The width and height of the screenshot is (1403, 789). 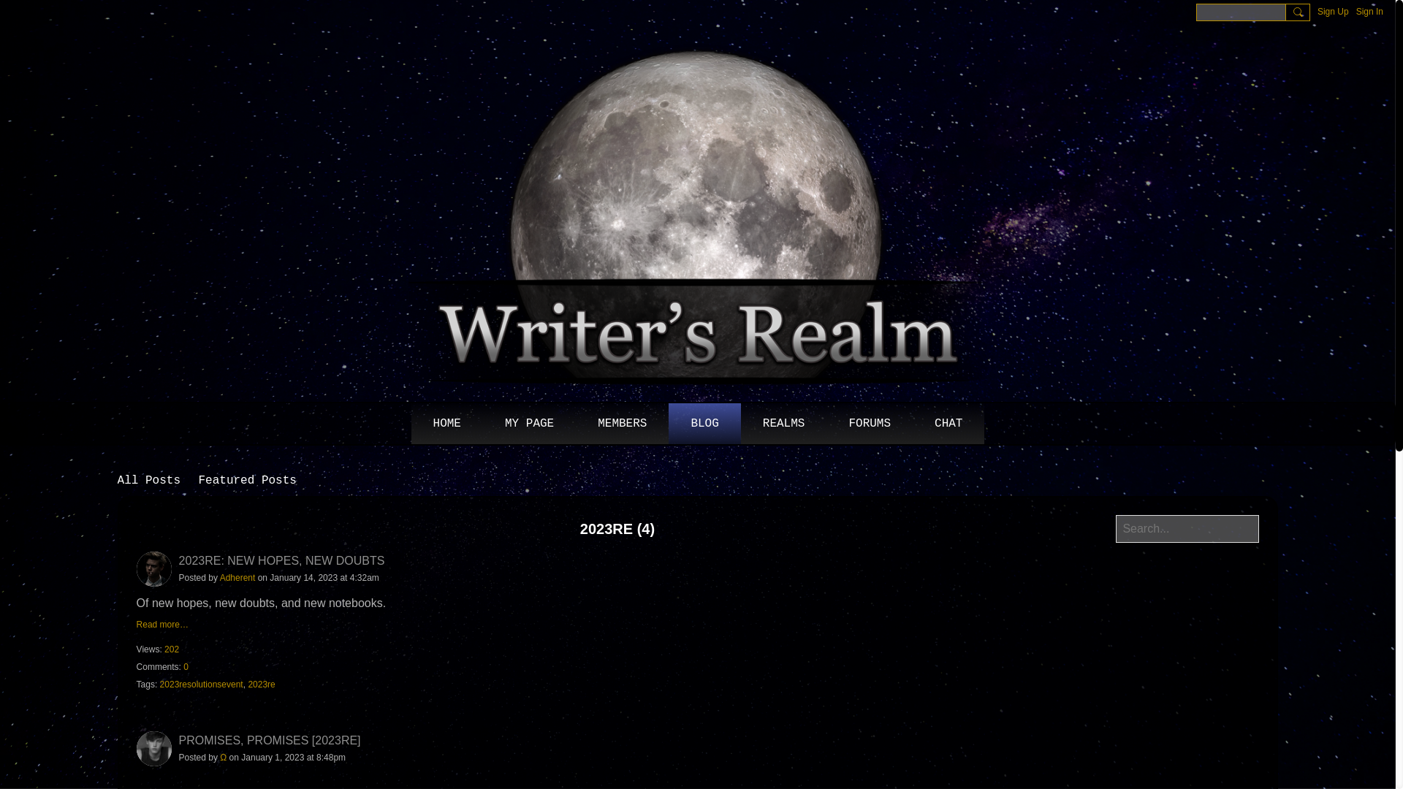 I want to click on 202, so click(x=171, y=649).